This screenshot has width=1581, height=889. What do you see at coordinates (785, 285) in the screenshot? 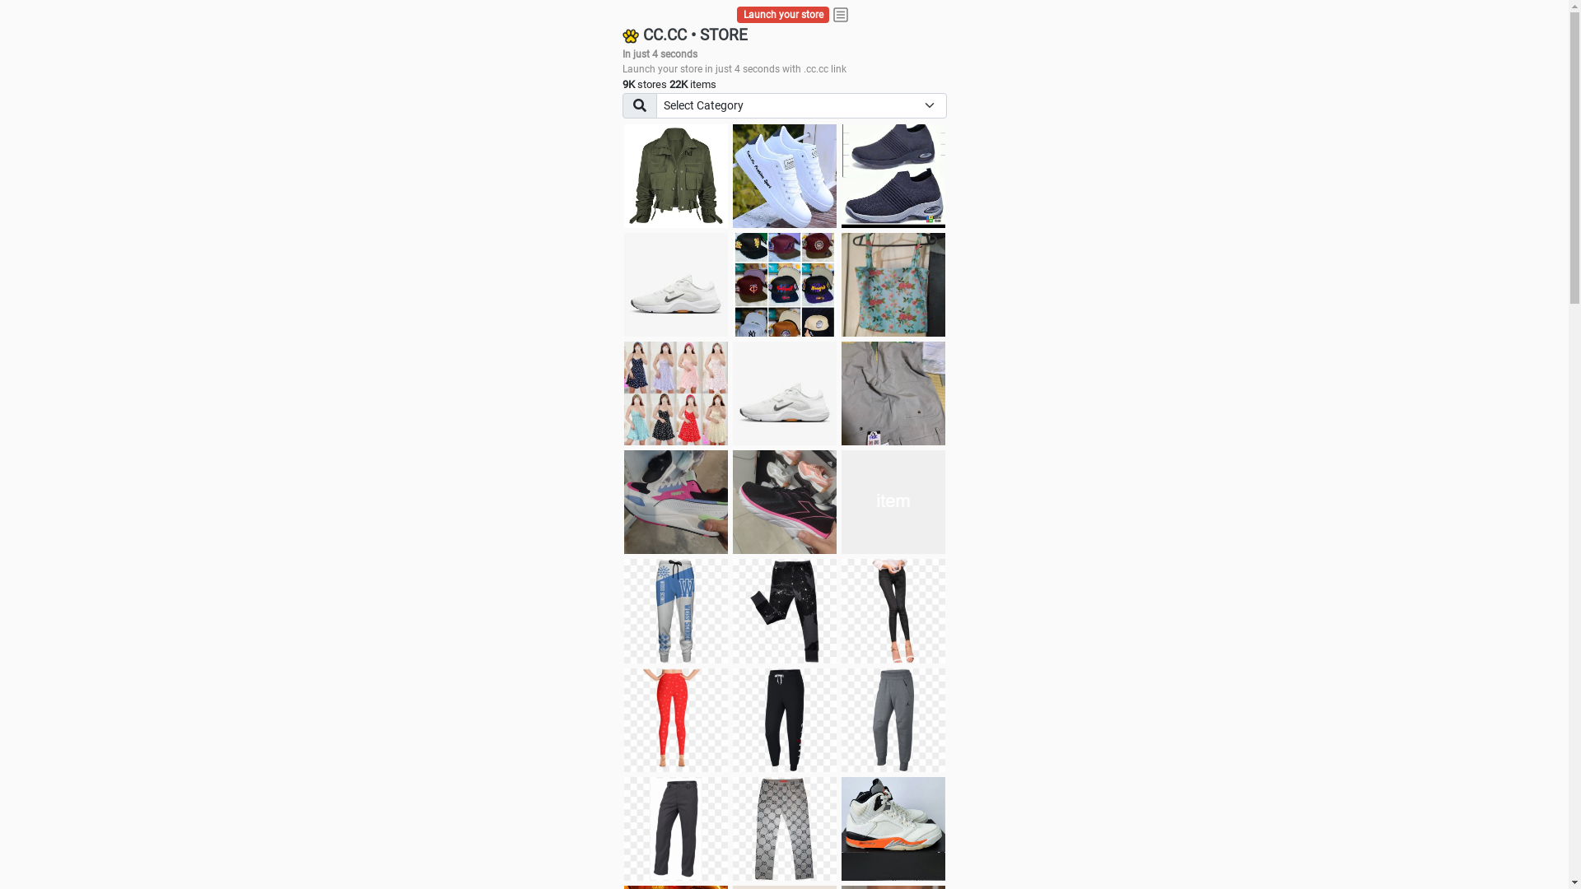
I see `Things we need` at bounding box center [785, 285].